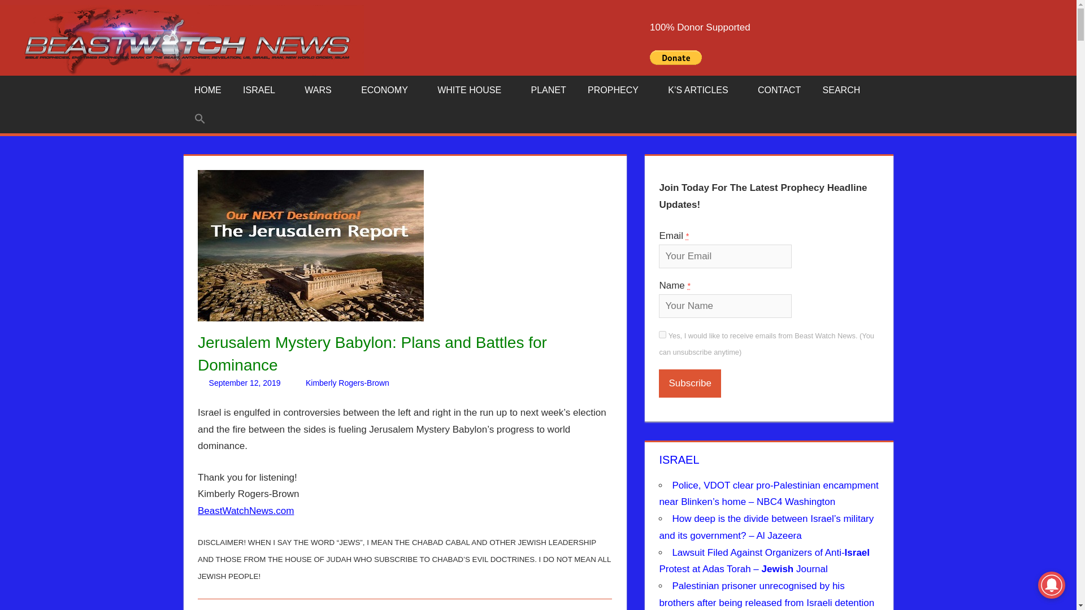 The width and height of the screenshot is (1085, 610). Describe the element at coordinates (263, 90) in the screenshot. I see `ISRAEL` at that location.